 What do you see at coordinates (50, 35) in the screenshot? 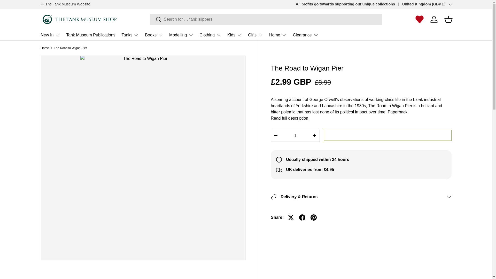
I see `New In` at bounding box center [50, 35].